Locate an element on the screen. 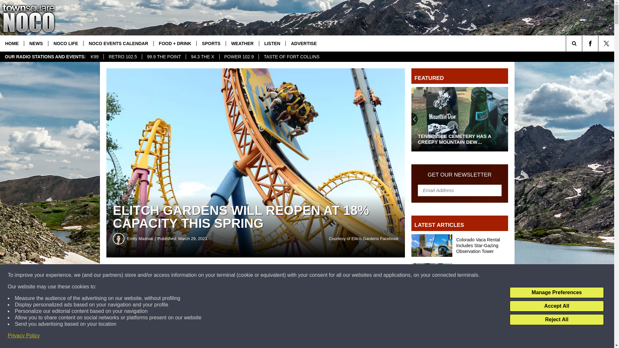  Share on Facebook is located at coordinates (196, 275).